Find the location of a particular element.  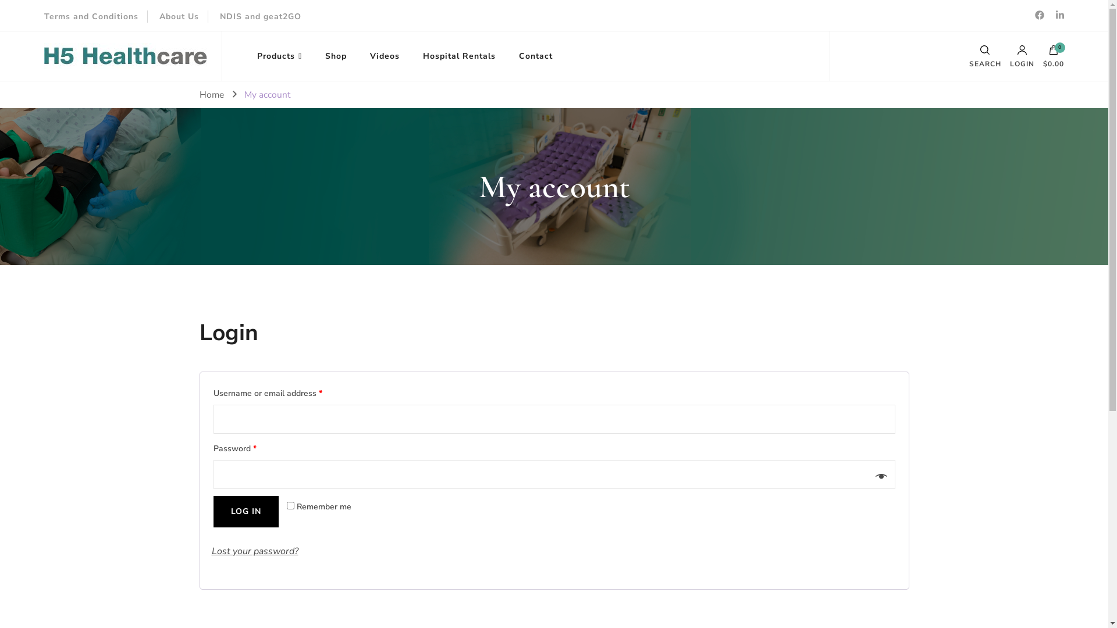

Videos is located at coordinates (385, 56).